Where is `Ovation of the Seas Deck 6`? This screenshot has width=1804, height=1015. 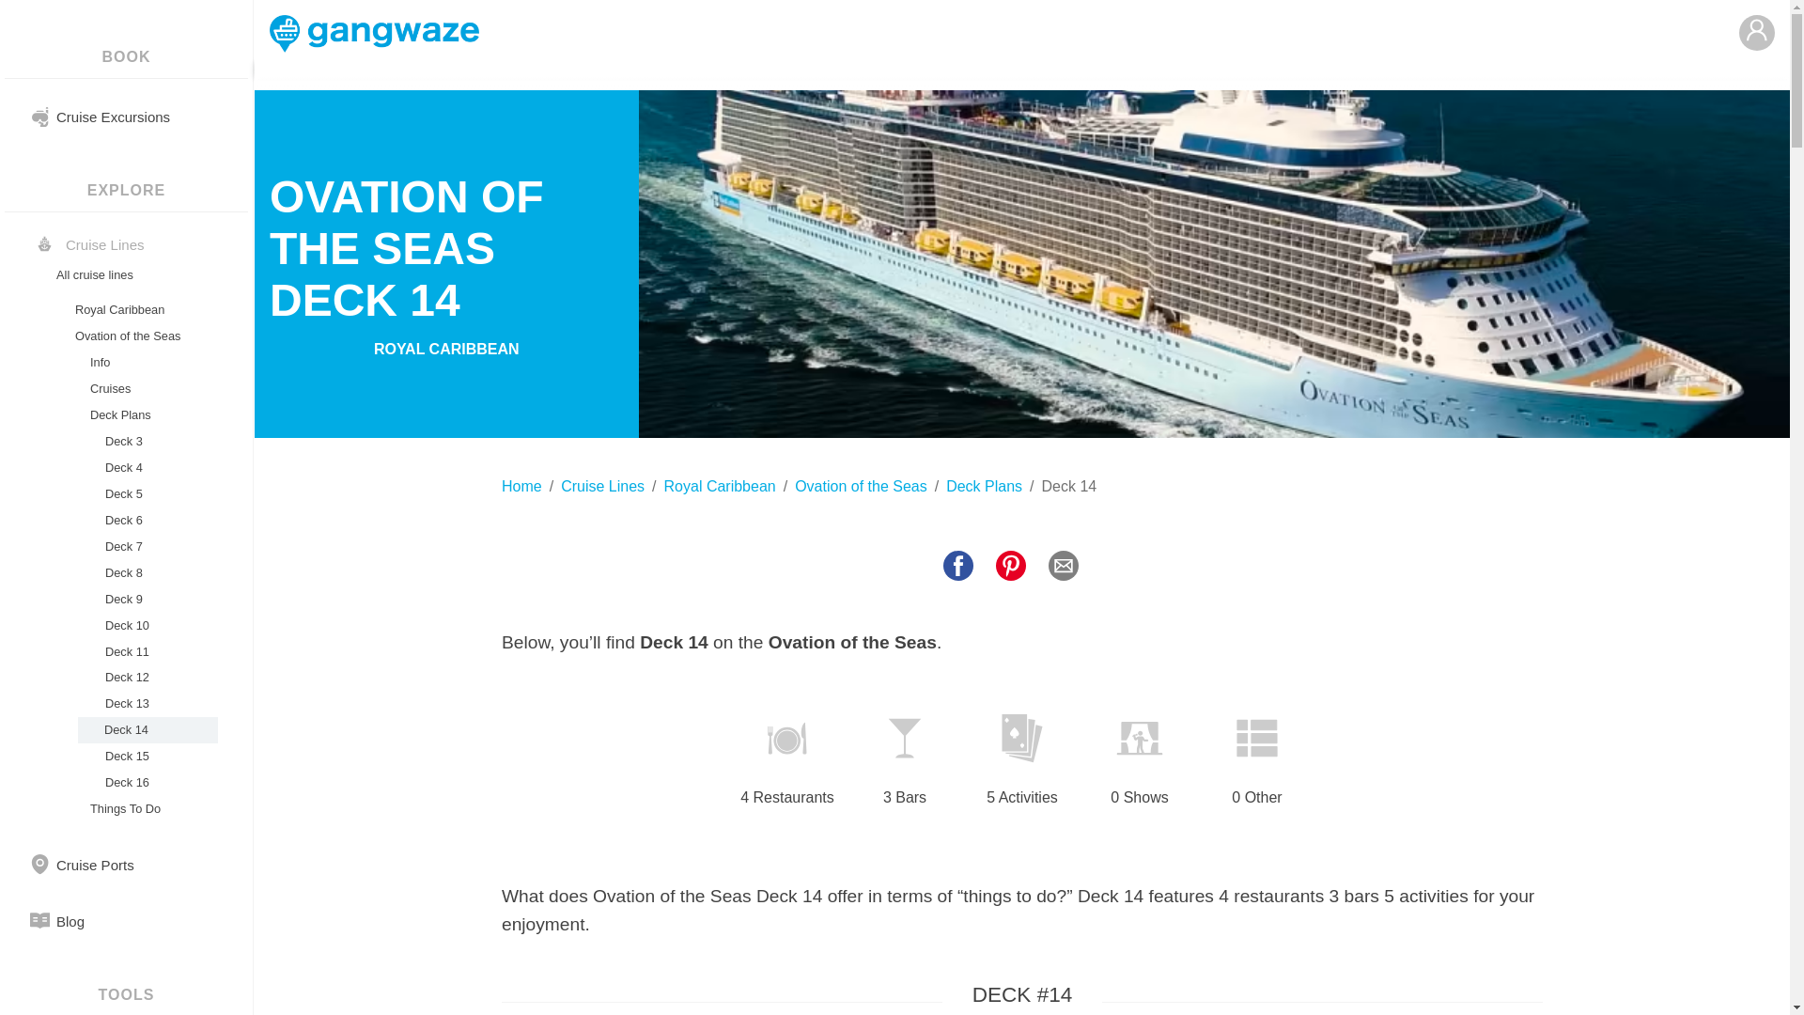 Ovation of the Seas Deck 6 is located at coordinates (145, 521).